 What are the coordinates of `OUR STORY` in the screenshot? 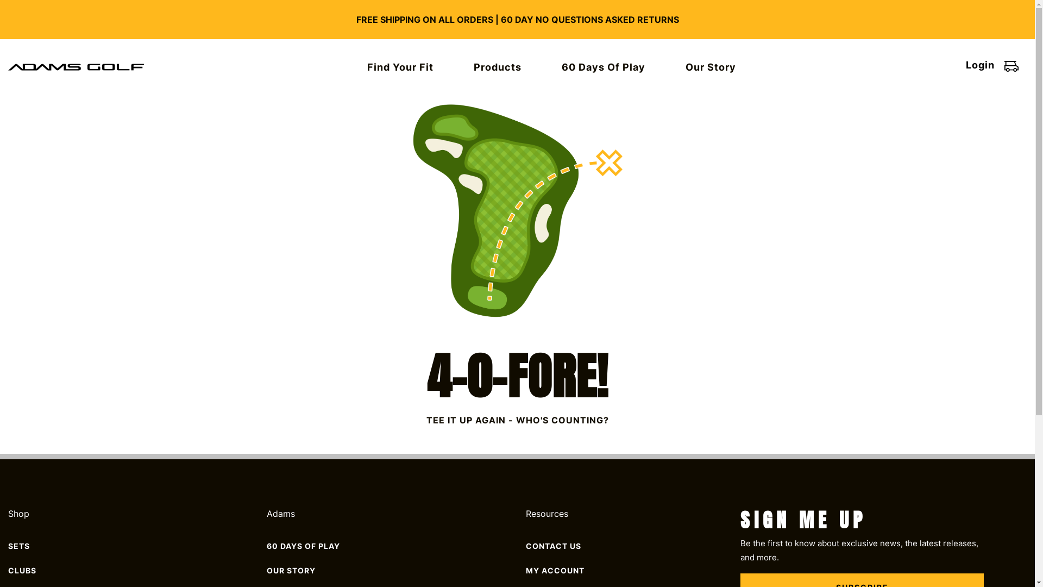 It's located at (291, 571).